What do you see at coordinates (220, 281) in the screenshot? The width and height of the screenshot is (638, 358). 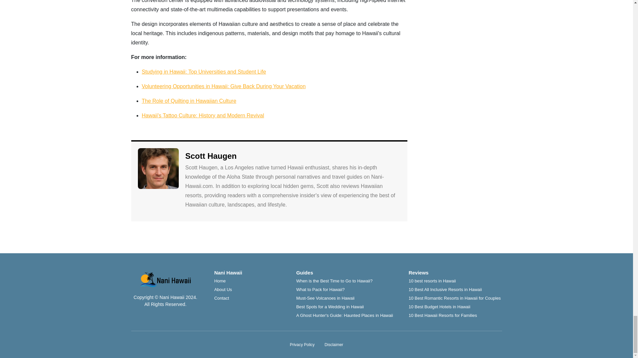 I see `Home` at bounding box center [220, 281].